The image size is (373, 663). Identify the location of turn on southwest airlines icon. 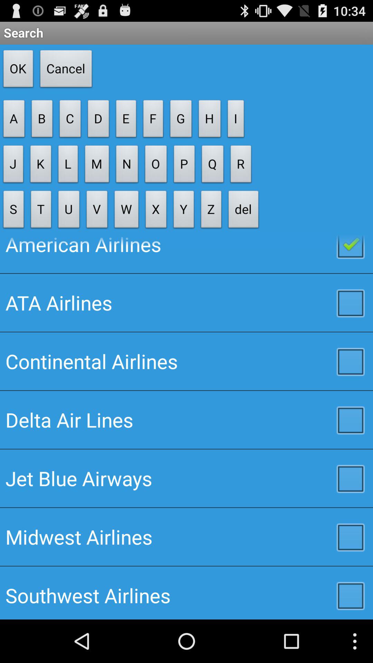
(186, 593).